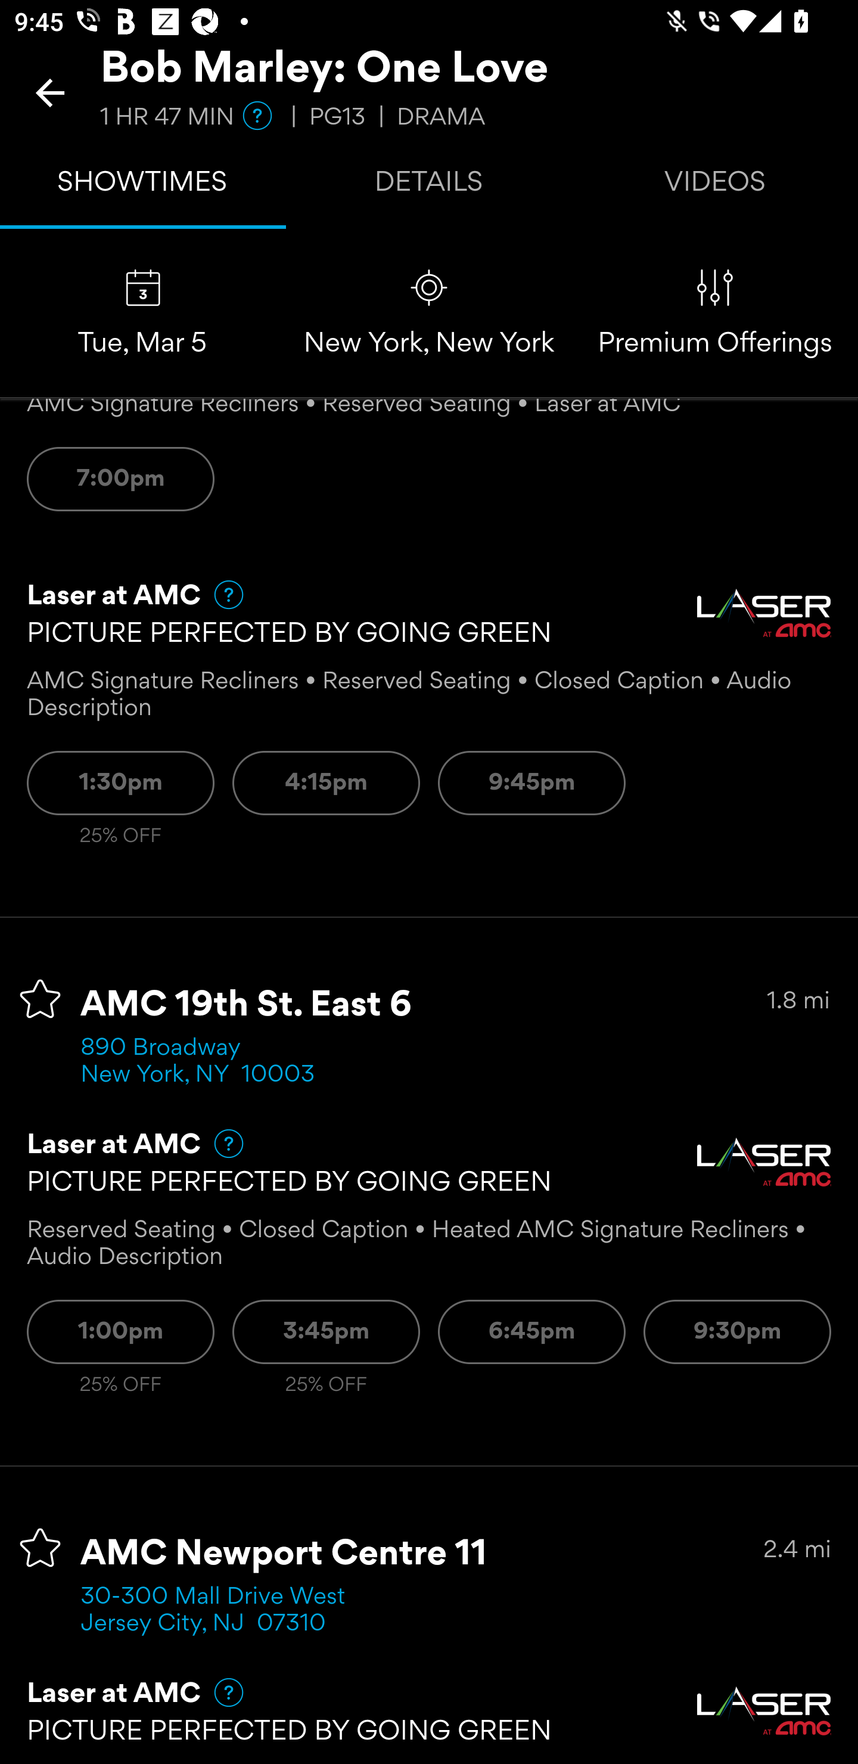 The height and width of the screenshot is (1764, 858). What do you see at coordinates (198, 1062) in the screenshot?
I see `890 Broadway  
New York, NY  10003` at bounding box center [198, 1062].